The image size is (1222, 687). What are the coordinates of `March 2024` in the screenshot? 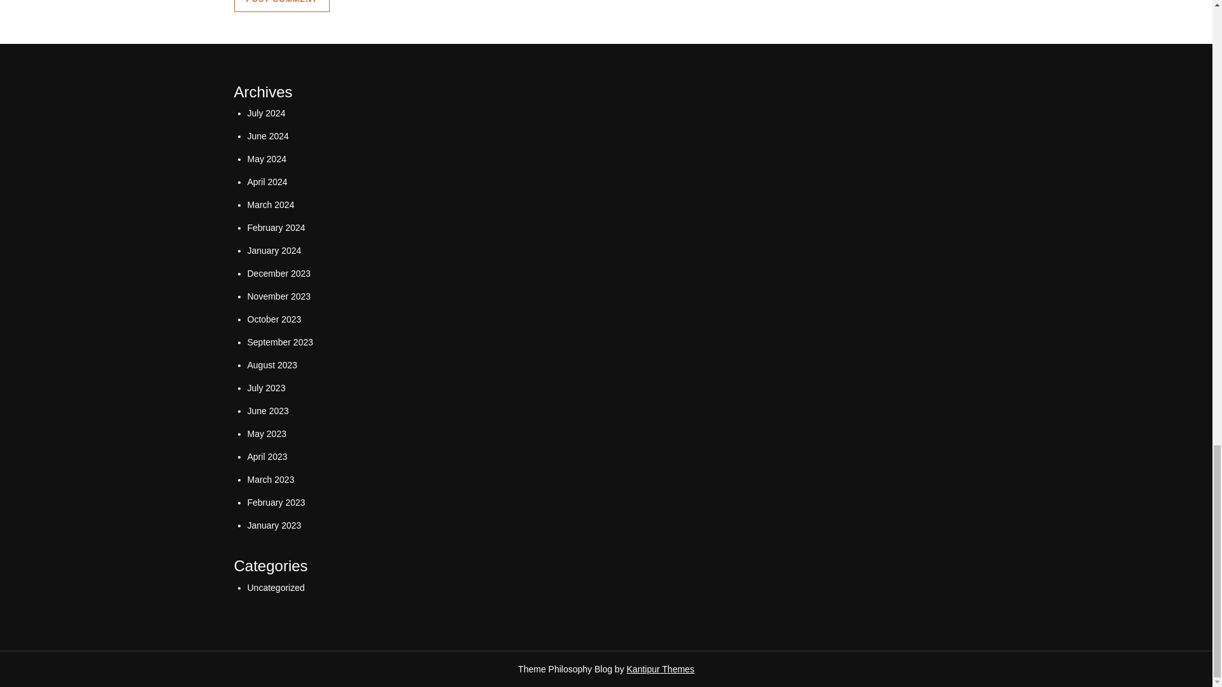 It's located at (270, 205).